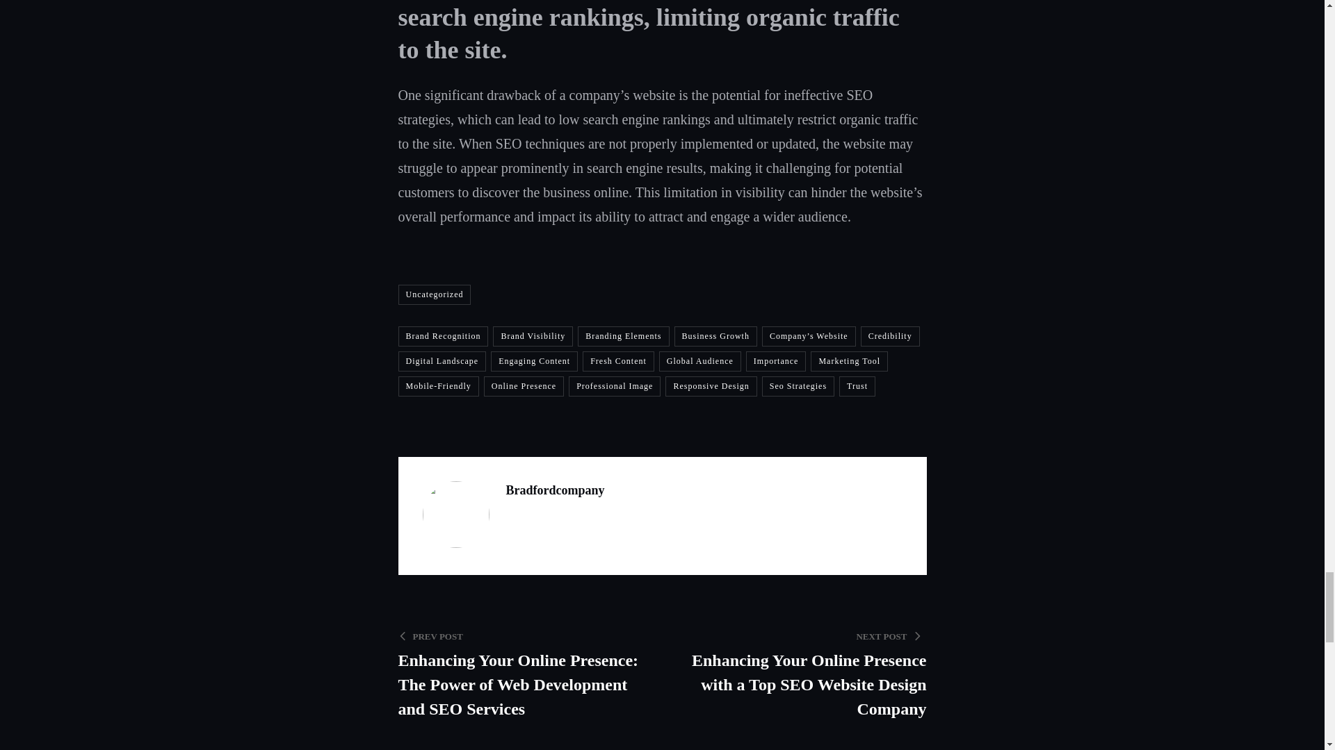 This screenshot has width=1335, height=750. I want to click on Global Audience, so click(699, 361).